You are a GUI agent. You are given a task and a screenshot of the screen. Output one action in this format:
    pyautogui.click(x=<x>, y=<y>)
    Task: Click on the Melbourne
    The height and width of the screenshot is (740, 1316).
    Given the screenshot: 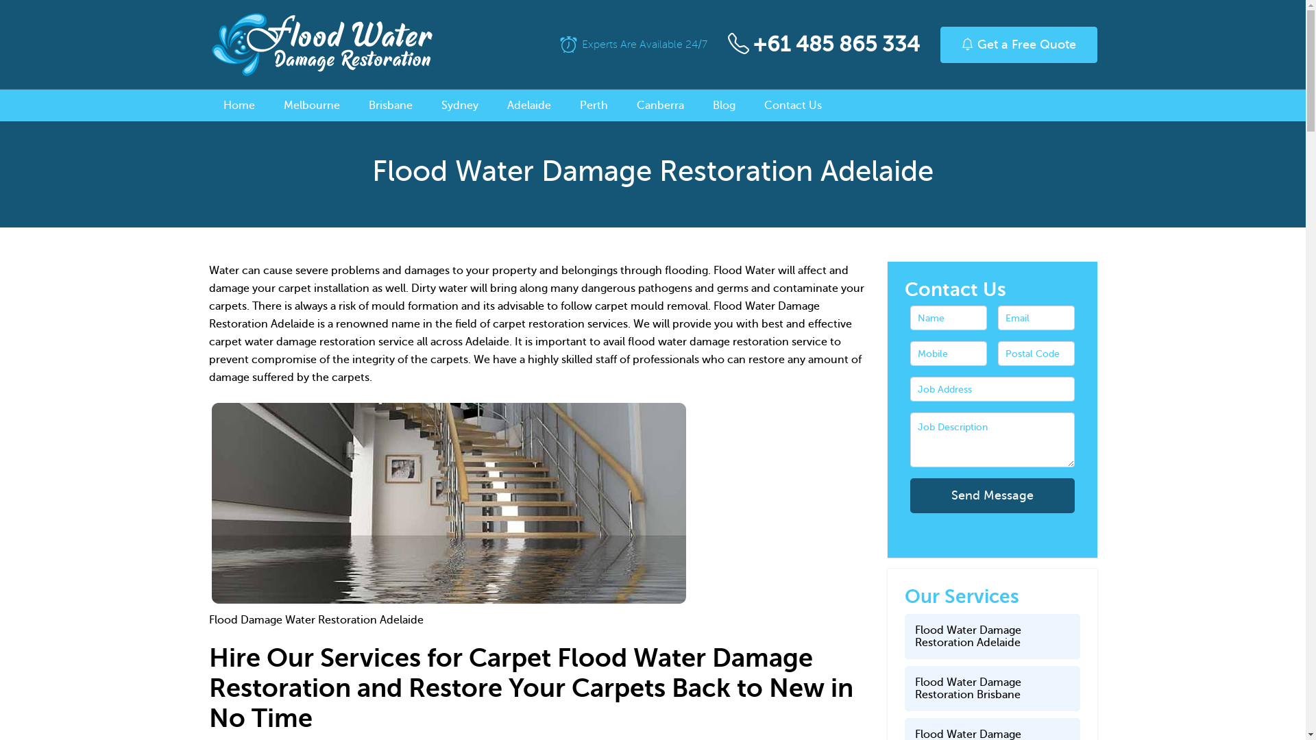 What is the action you would take?
    pyautogui.click(x=312, y=106)
    